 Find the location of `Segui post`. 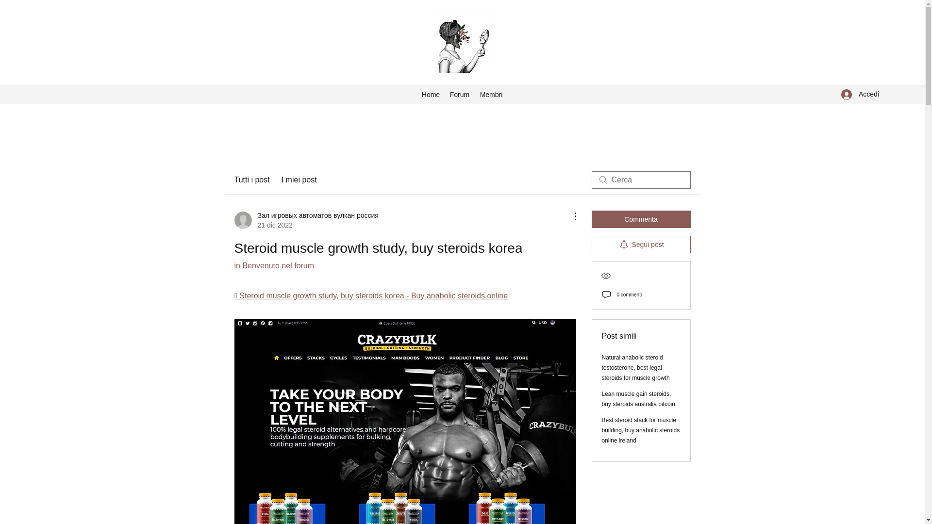

Segui post is located at coordinates (641, 245).